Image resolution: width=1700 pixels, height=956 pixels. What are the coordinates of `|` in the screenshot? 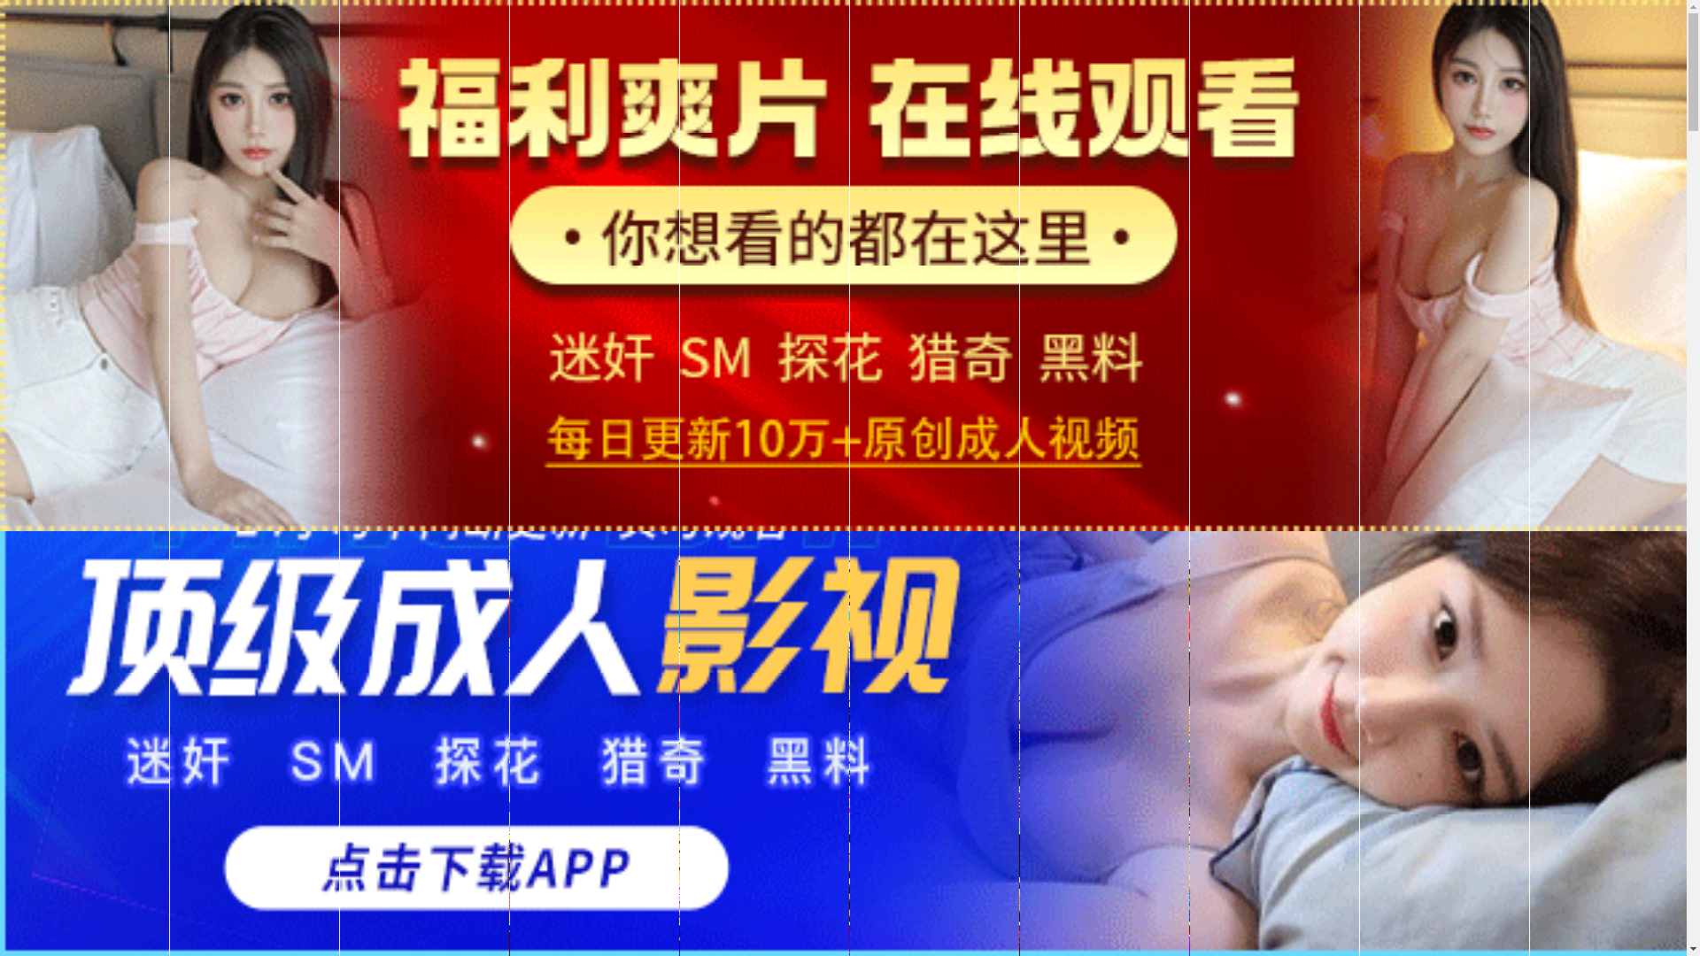 It's located at (949, 551).